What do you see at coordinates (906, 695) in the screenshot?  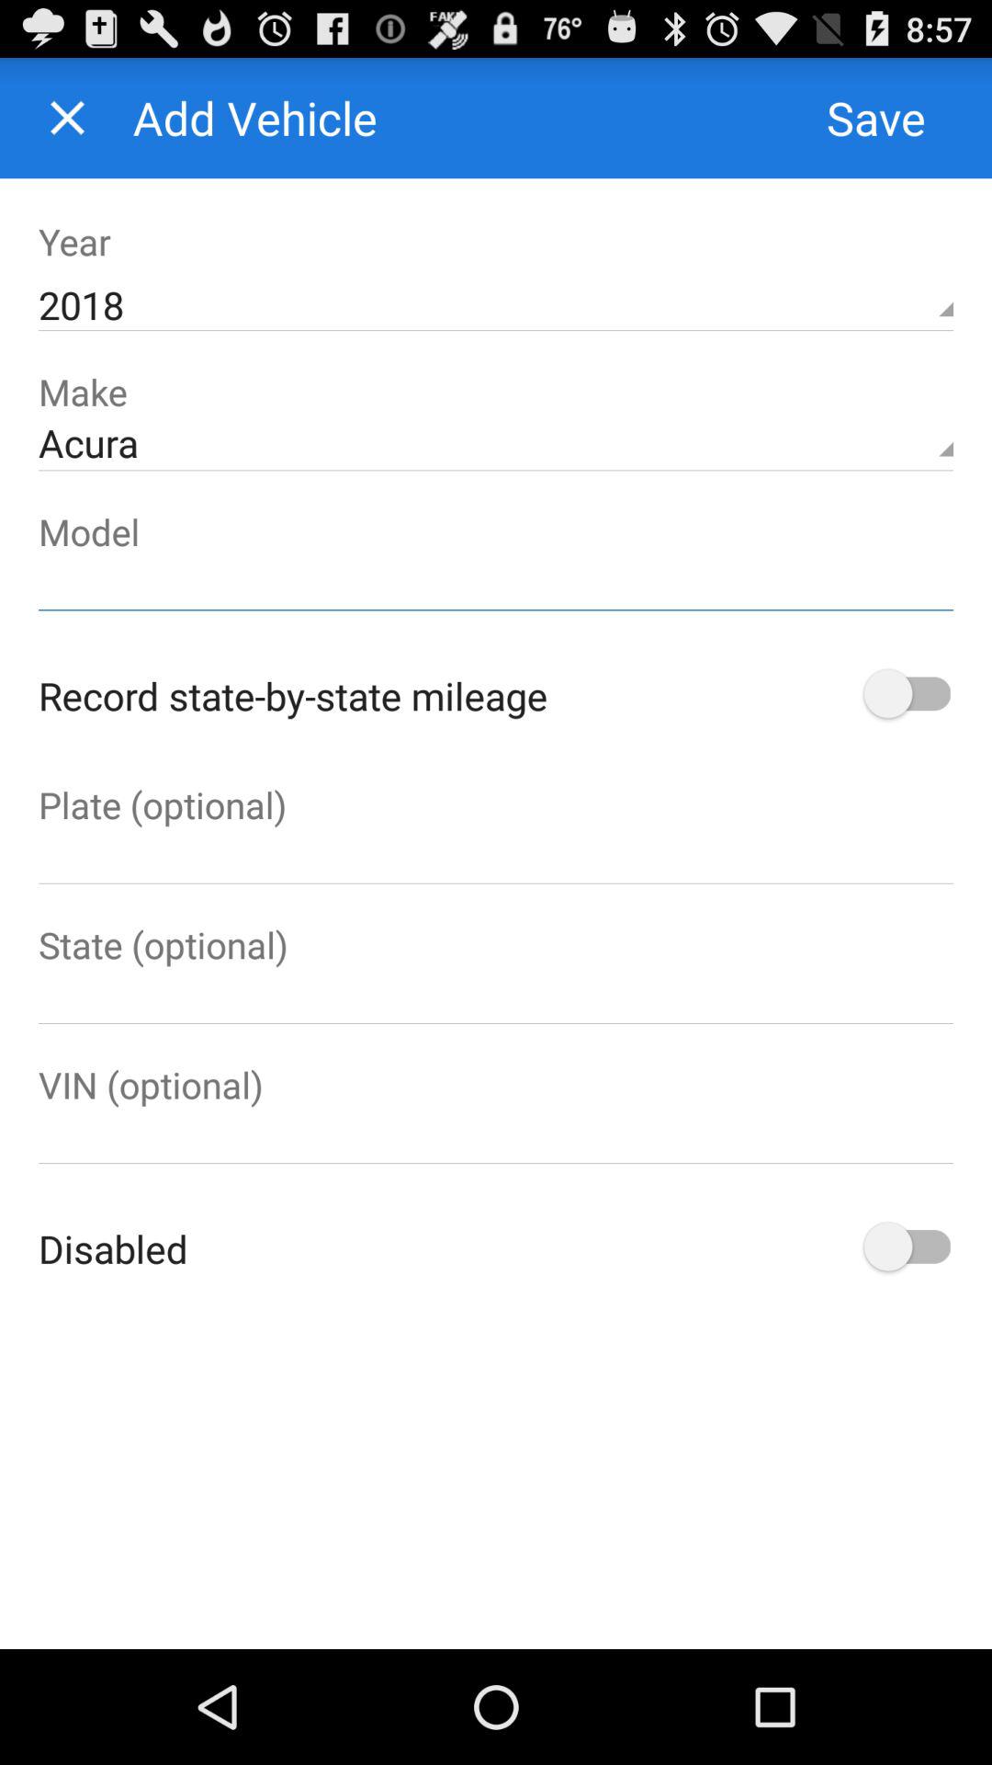 I see `toggle record state-by-state mileage` at bounding box center [906, 695].